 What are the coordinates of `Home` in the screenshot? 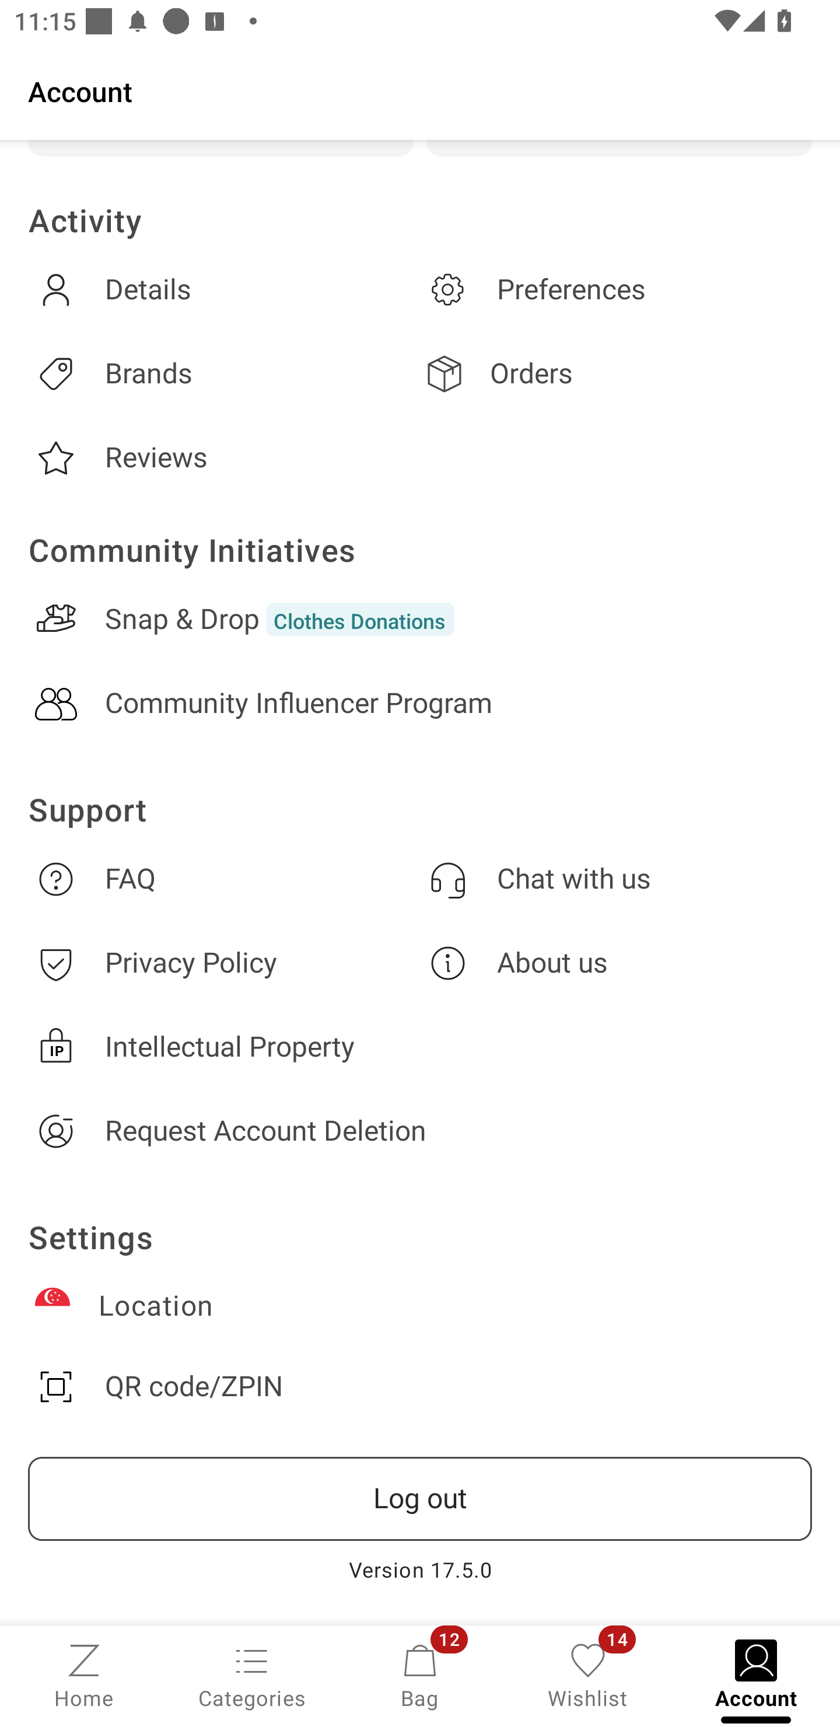 It's located at (84, 1674).